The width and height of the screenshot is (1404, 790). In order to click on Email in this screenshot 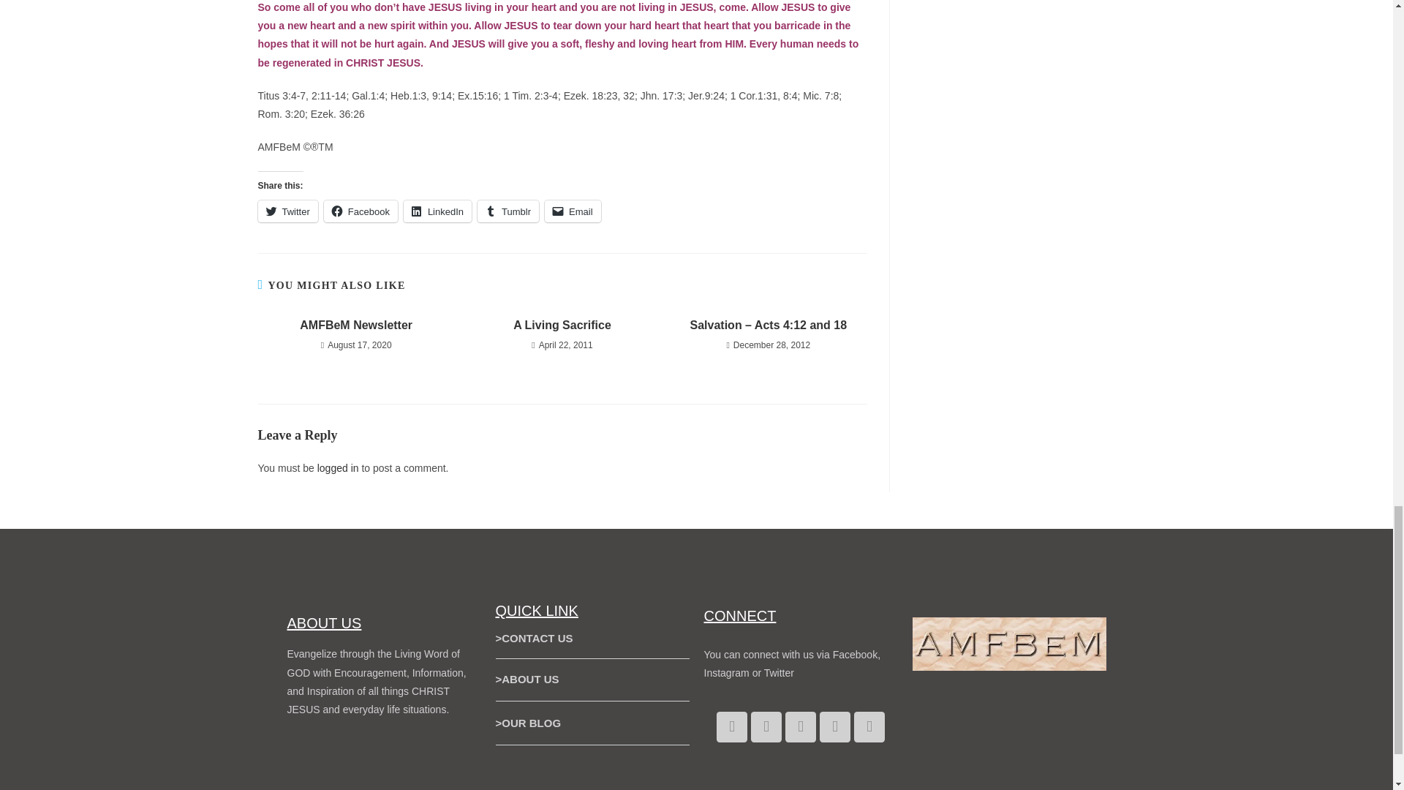, I will do `click(572, 211)`.